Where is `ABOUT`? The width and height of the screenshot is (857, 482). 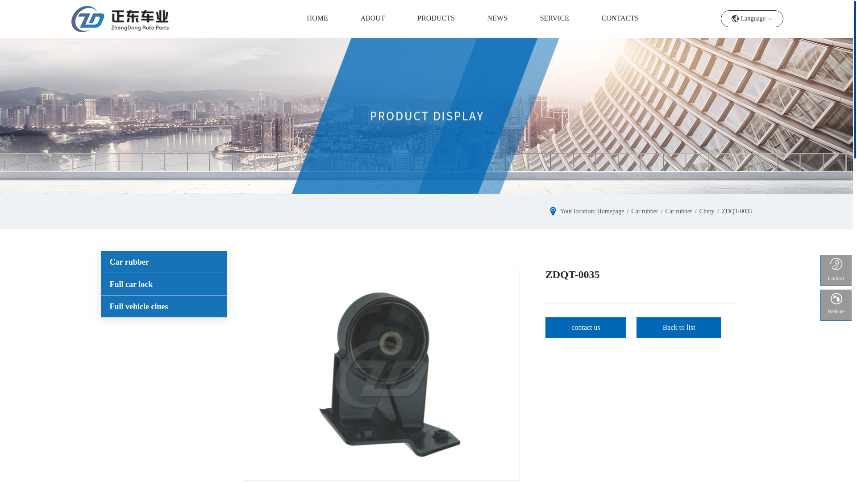
ABOUT is located at coordinates (372, 18).